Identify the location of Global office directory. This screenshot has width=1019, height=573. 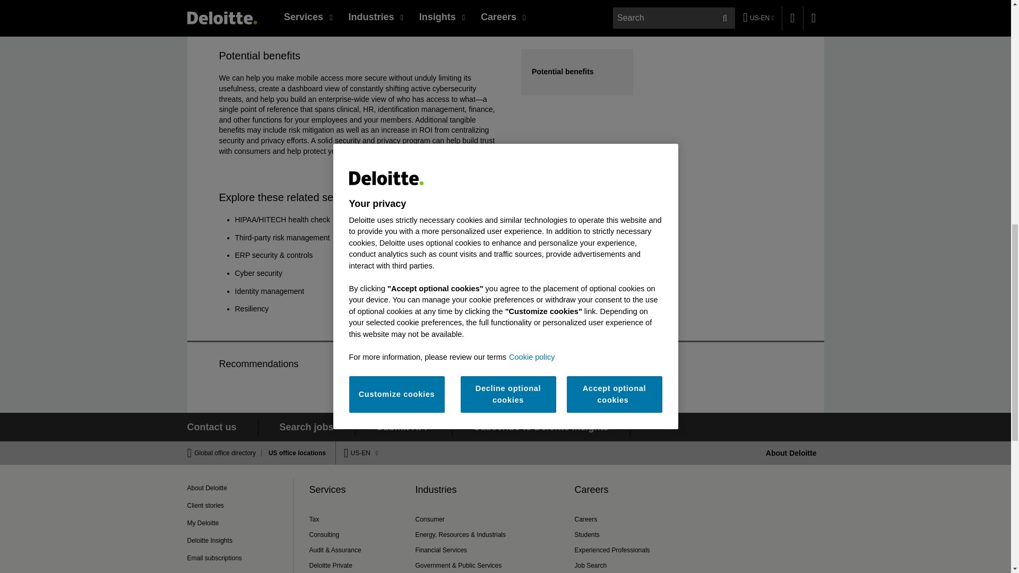
(228, 453).